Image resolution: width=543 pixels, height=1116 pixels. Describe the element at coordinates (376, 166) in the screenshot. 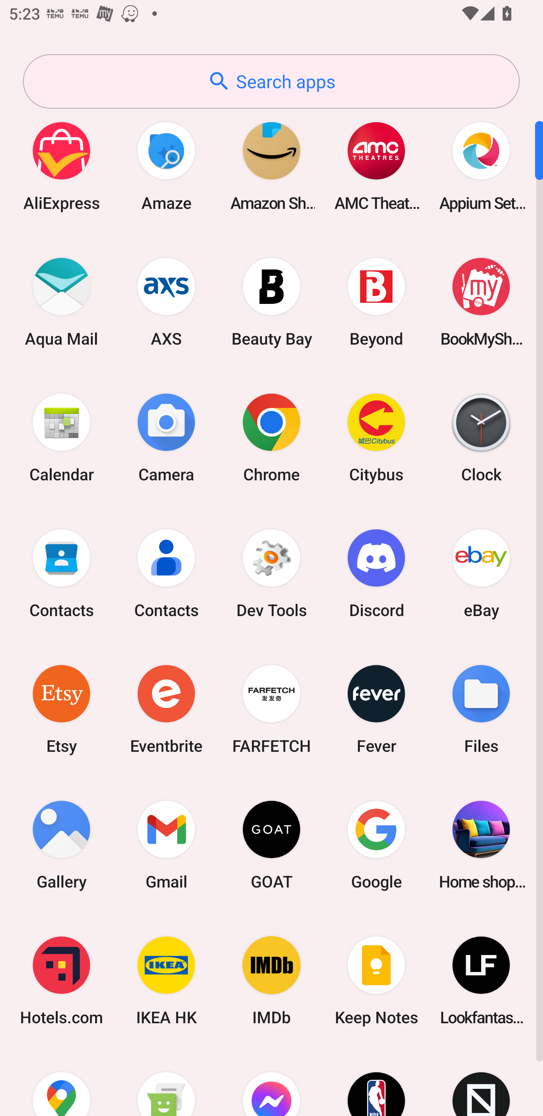

I see `AMC Theatres` at that location.